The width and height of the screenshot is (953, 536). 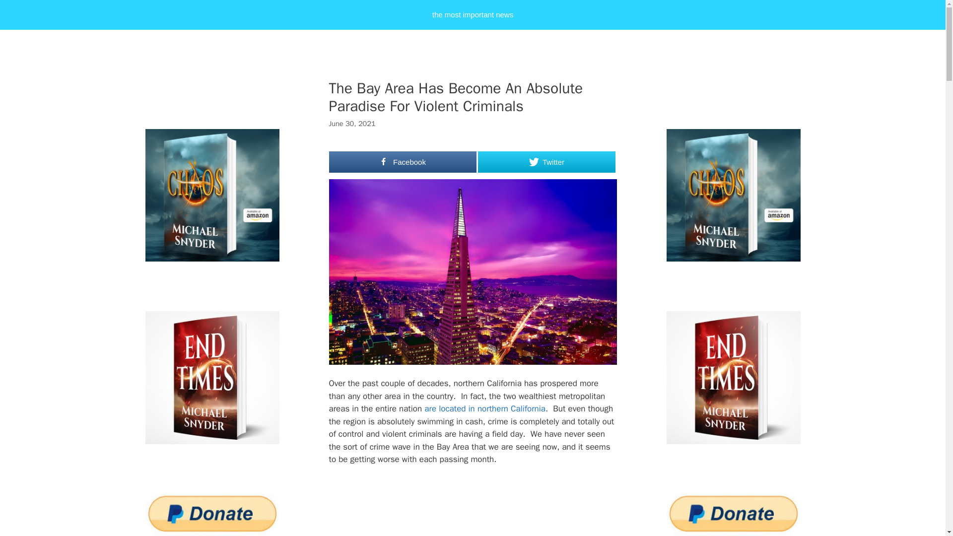 I want to click on Facebook, so click(x=403, y=162).